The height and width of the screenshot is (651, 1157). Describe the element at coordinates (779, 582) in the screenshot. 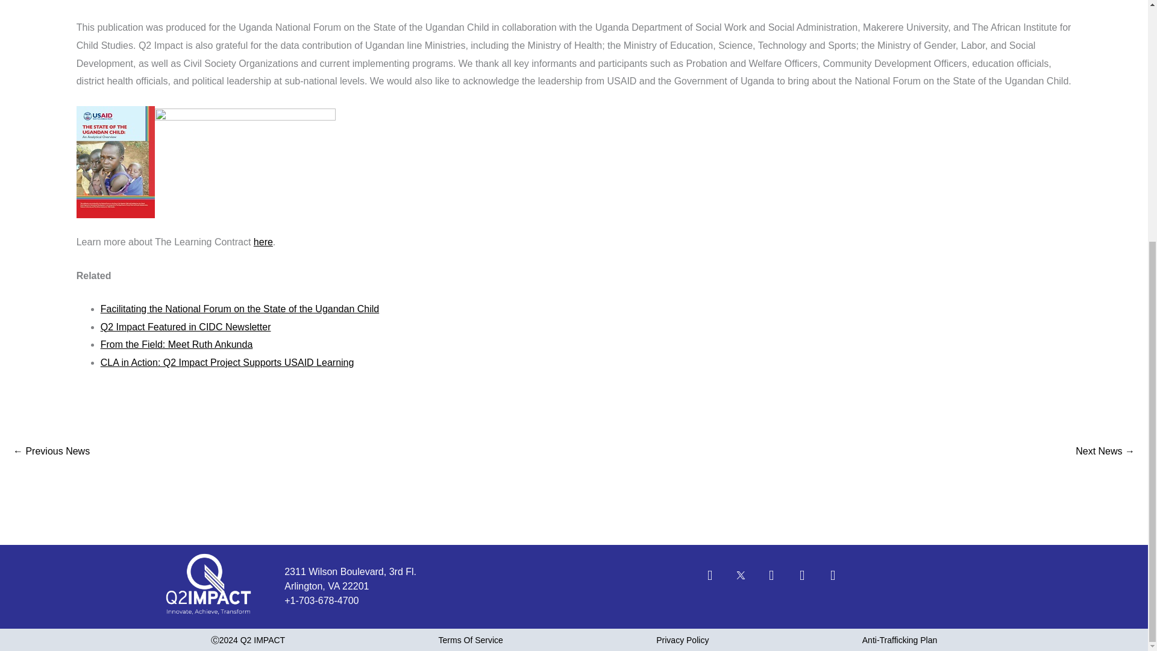

I see `Linkedin` at that location.